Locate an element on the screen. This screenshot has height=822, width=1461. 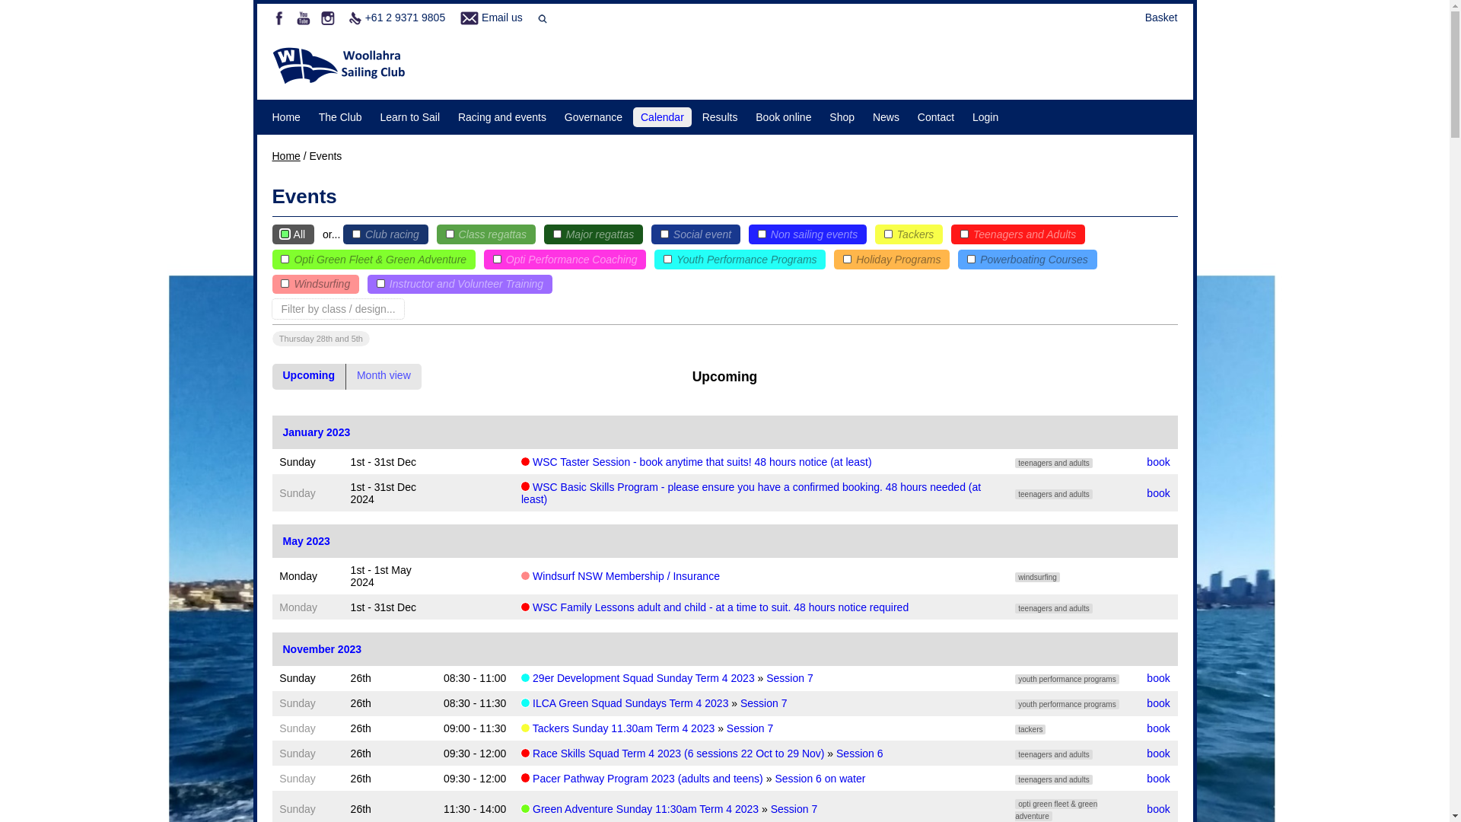
Results is located at coordinates (720, 117).